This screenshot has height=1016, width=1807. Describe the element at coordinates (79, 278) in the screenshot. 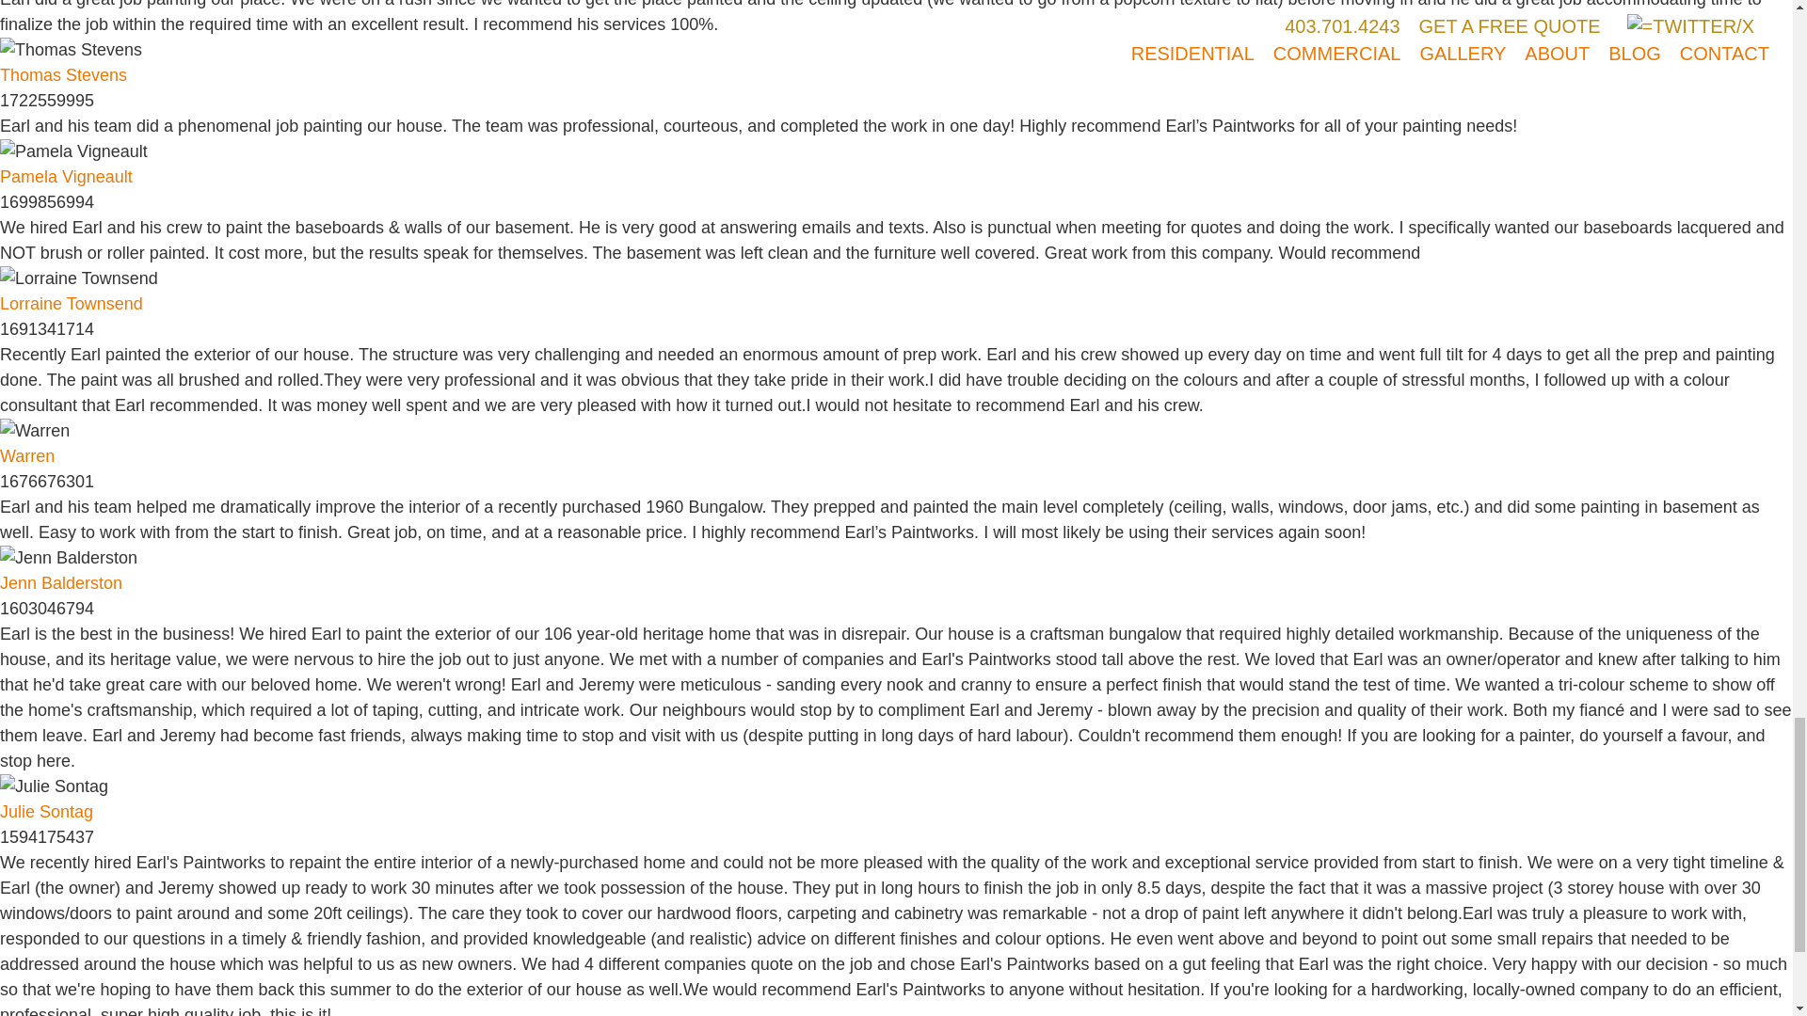

I see `Lorraine Townsend` at that location.